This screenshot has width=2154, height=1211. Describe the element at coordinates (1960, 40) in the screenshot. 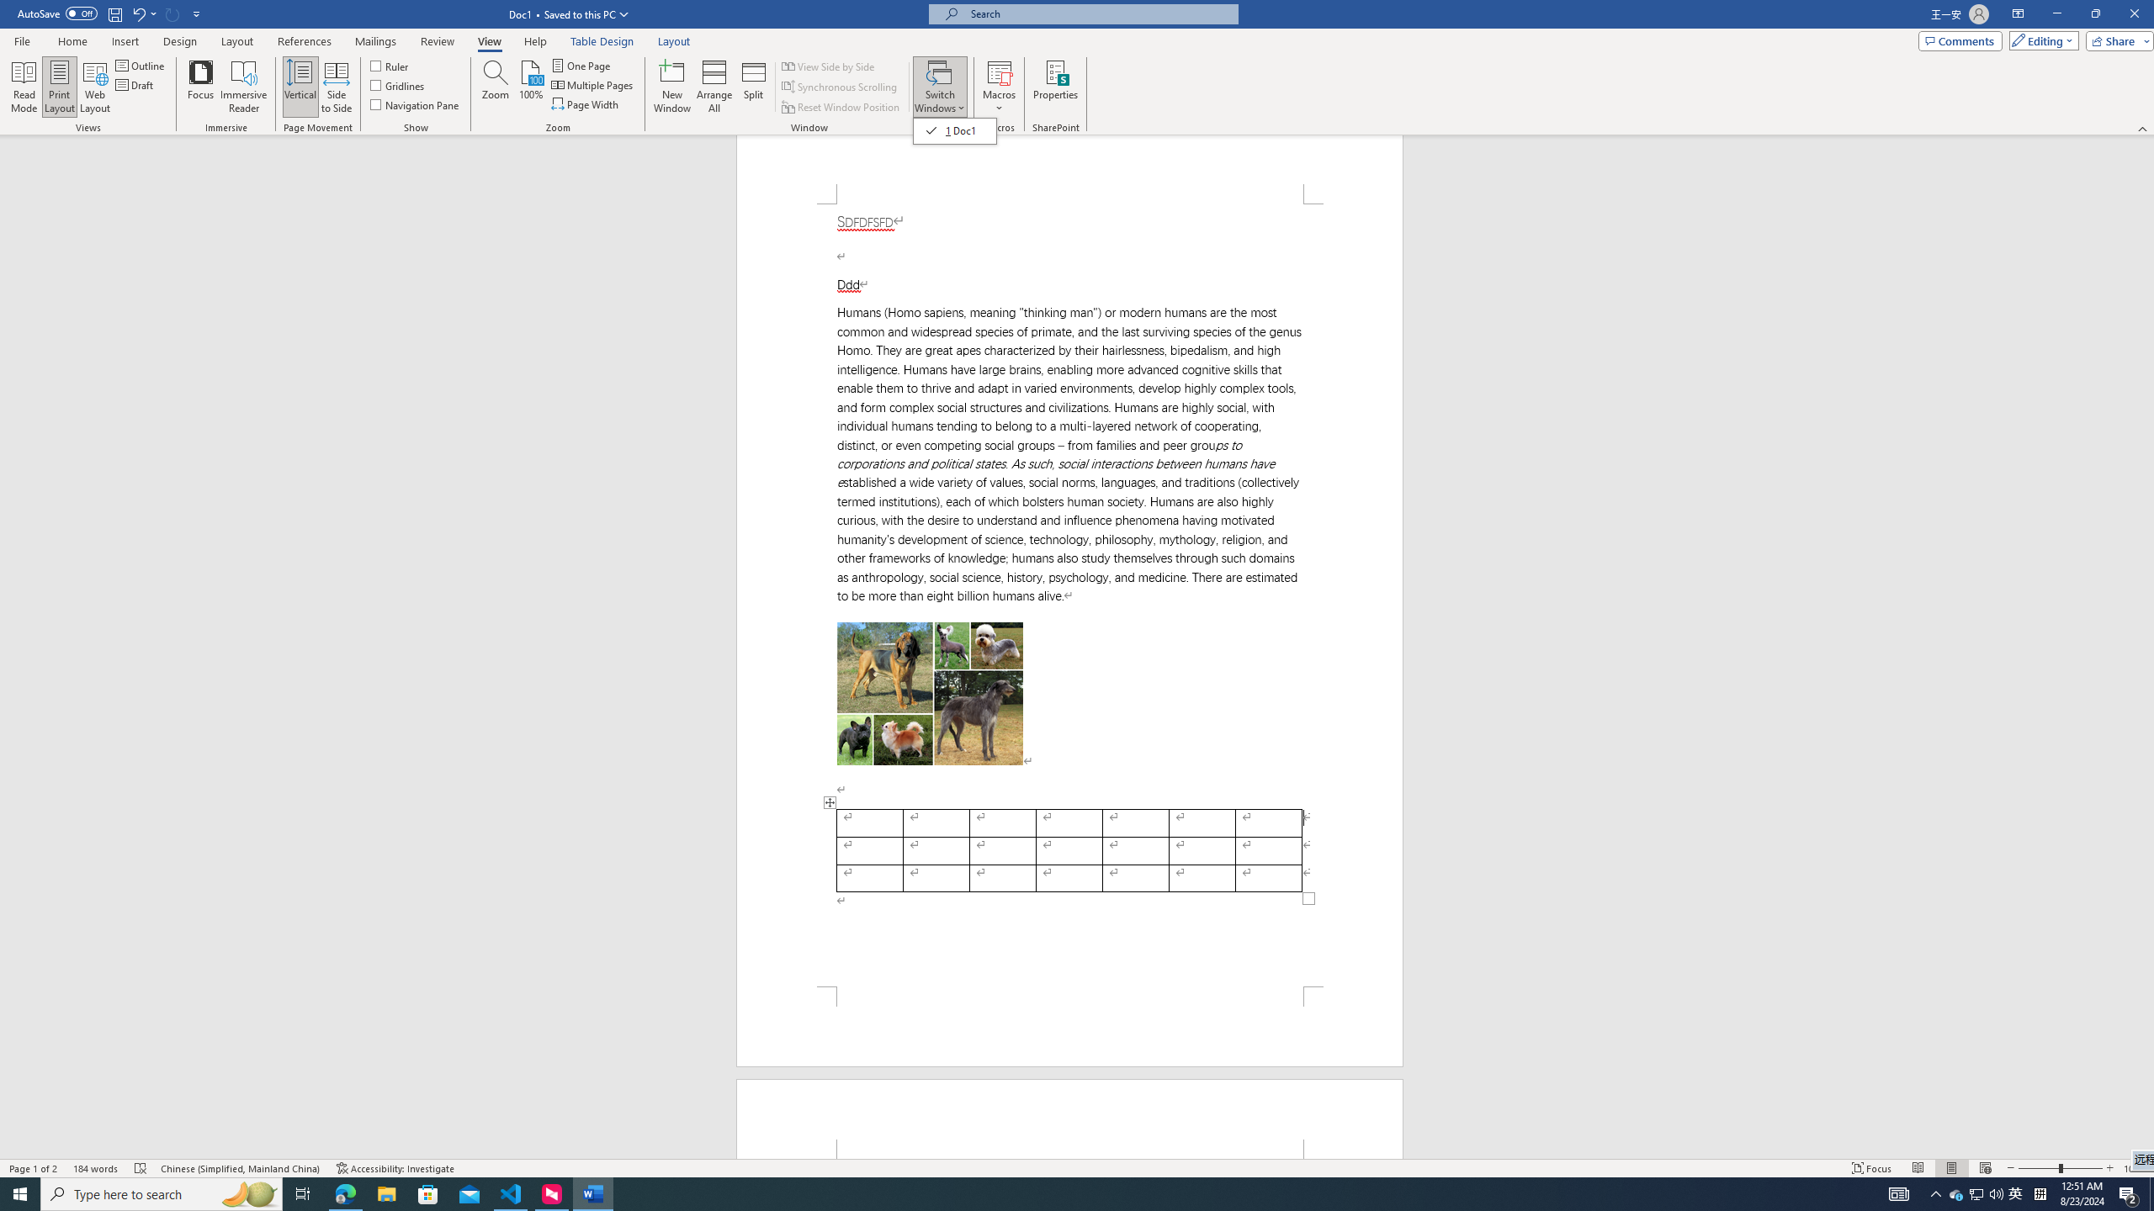

I see `Comments` at that location.